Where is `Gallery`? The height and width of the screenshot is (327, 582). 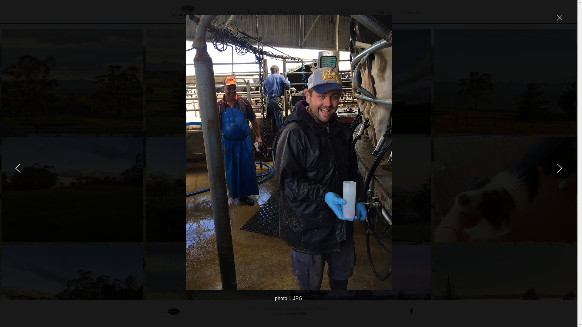
Gallery is located at coordinates (384, 12).